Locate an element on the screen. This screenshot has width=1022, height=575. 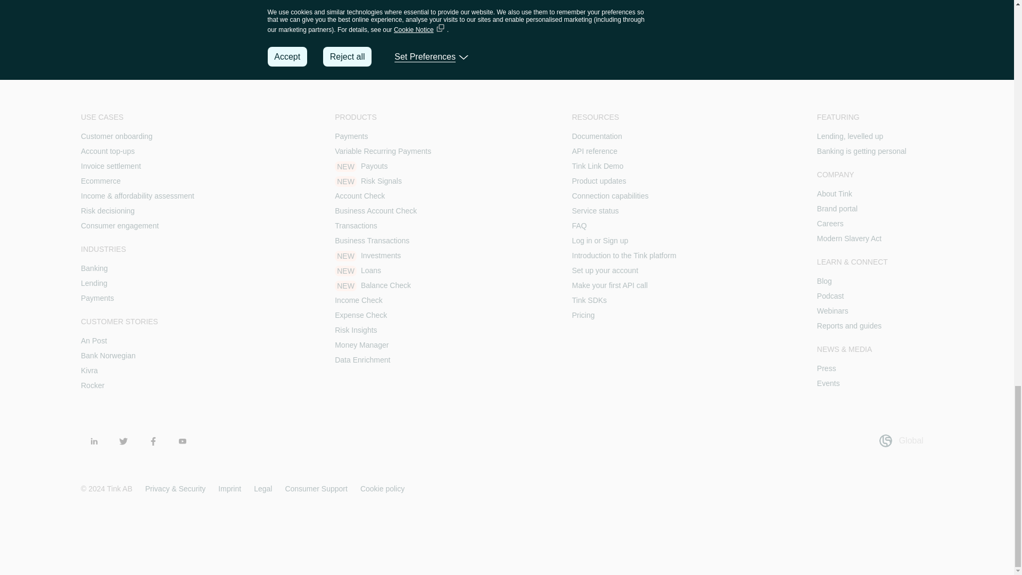
Ecommerce is located at coordinates (100, 180).